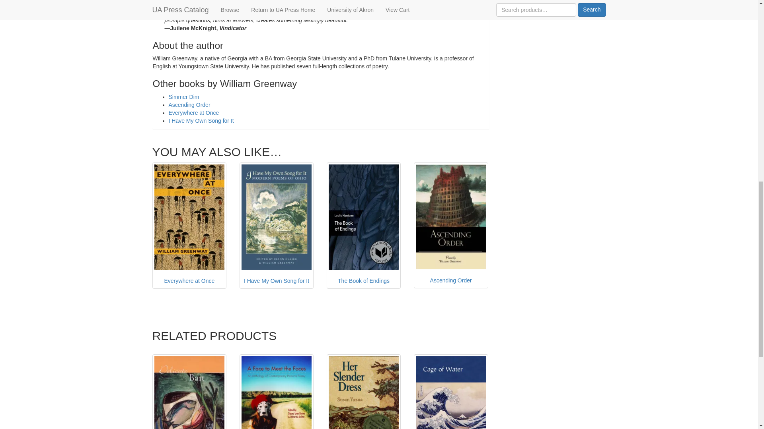 Image resolution: width=764 pixels, height=429 pixels. Describe the element at coordinates (364, 392) in the screenshot. I see `HER SLENDER DRESS` at that location.